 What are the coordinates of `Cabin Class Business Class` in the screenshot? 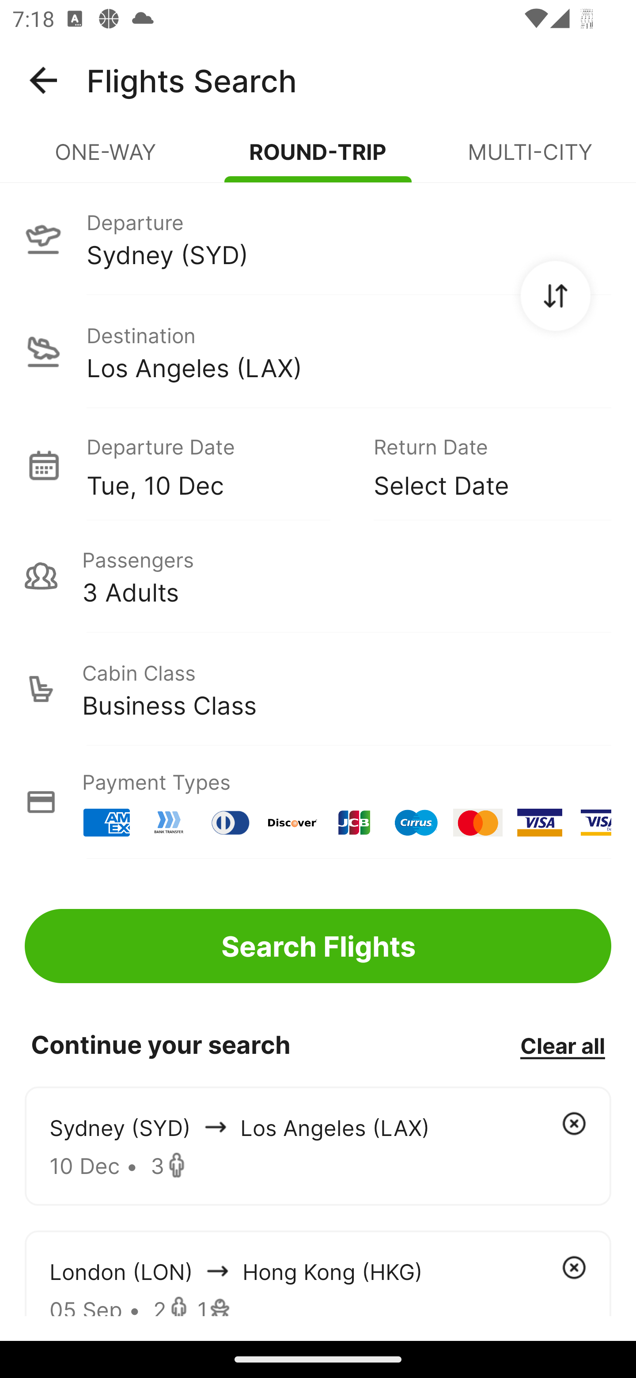 It's located at (318, 689).